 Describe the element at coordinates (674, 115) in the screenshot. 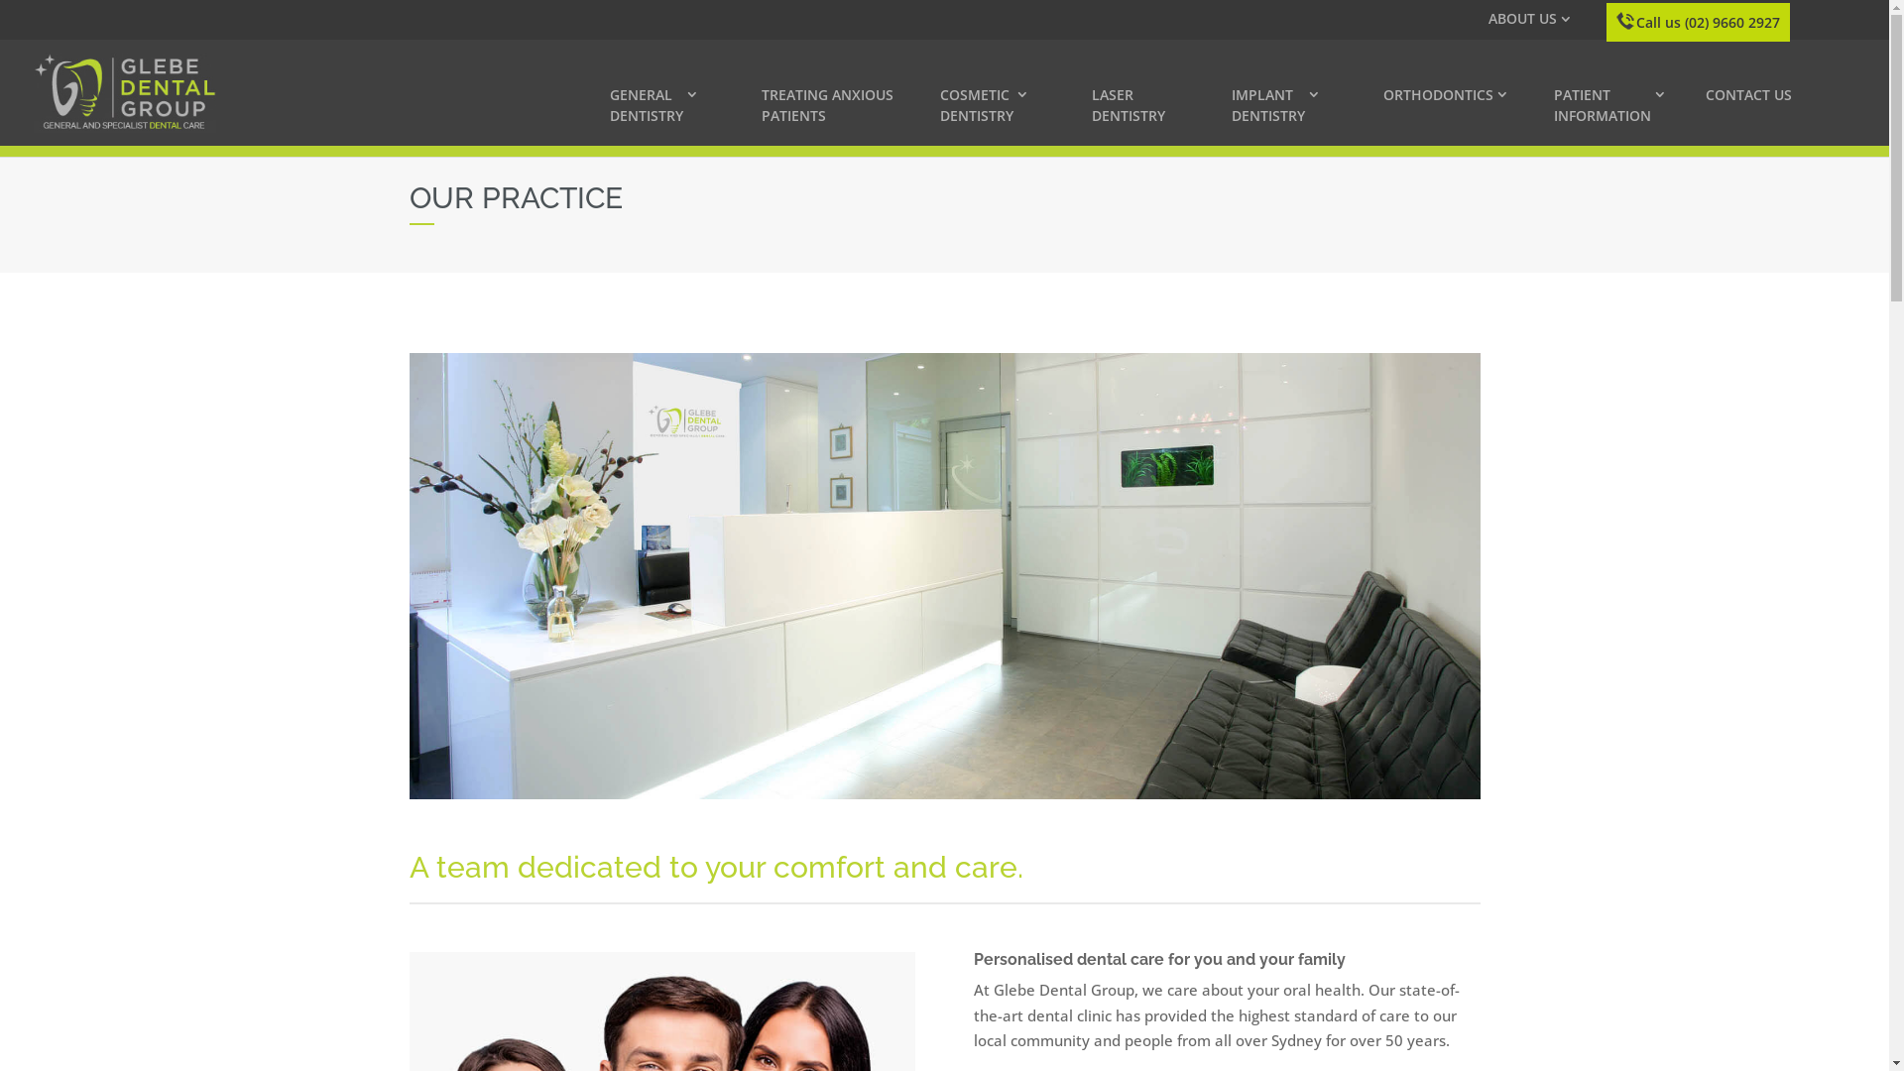

I see `GENERAL DENTISTRY` at that location.